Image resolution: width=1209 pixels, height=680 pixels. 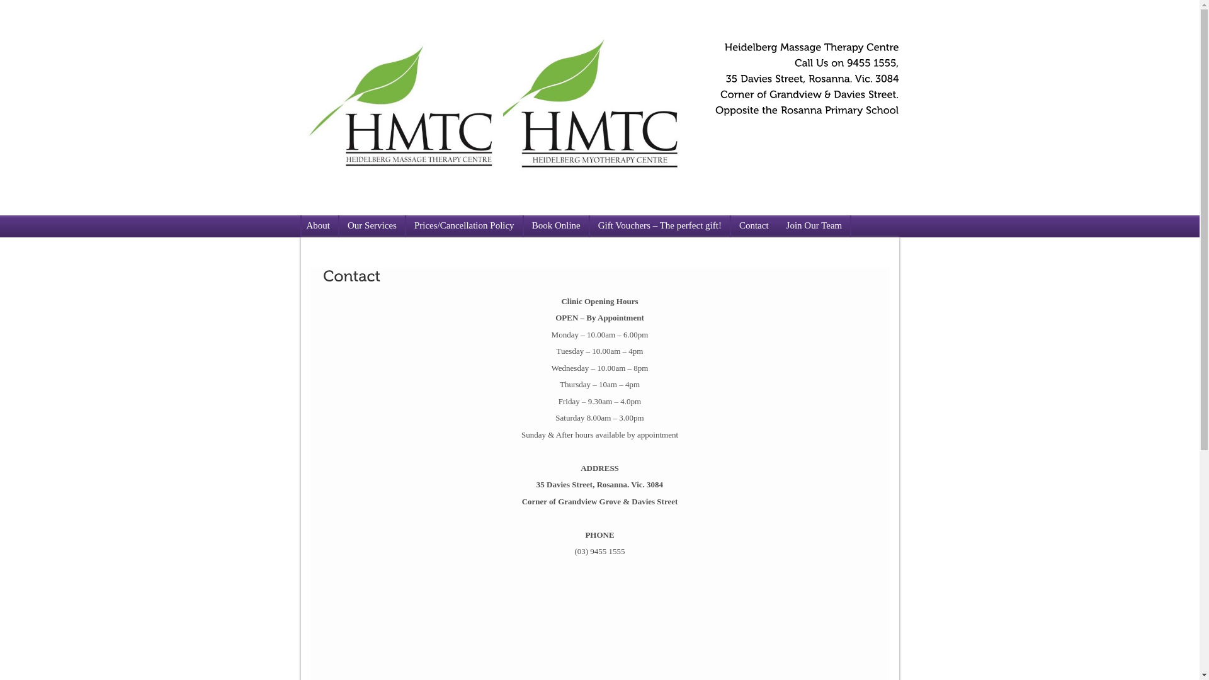 What do you see at coordinates (557, 227) in the screenshot?
I see `Book Online` at bounding box center [557, 227].